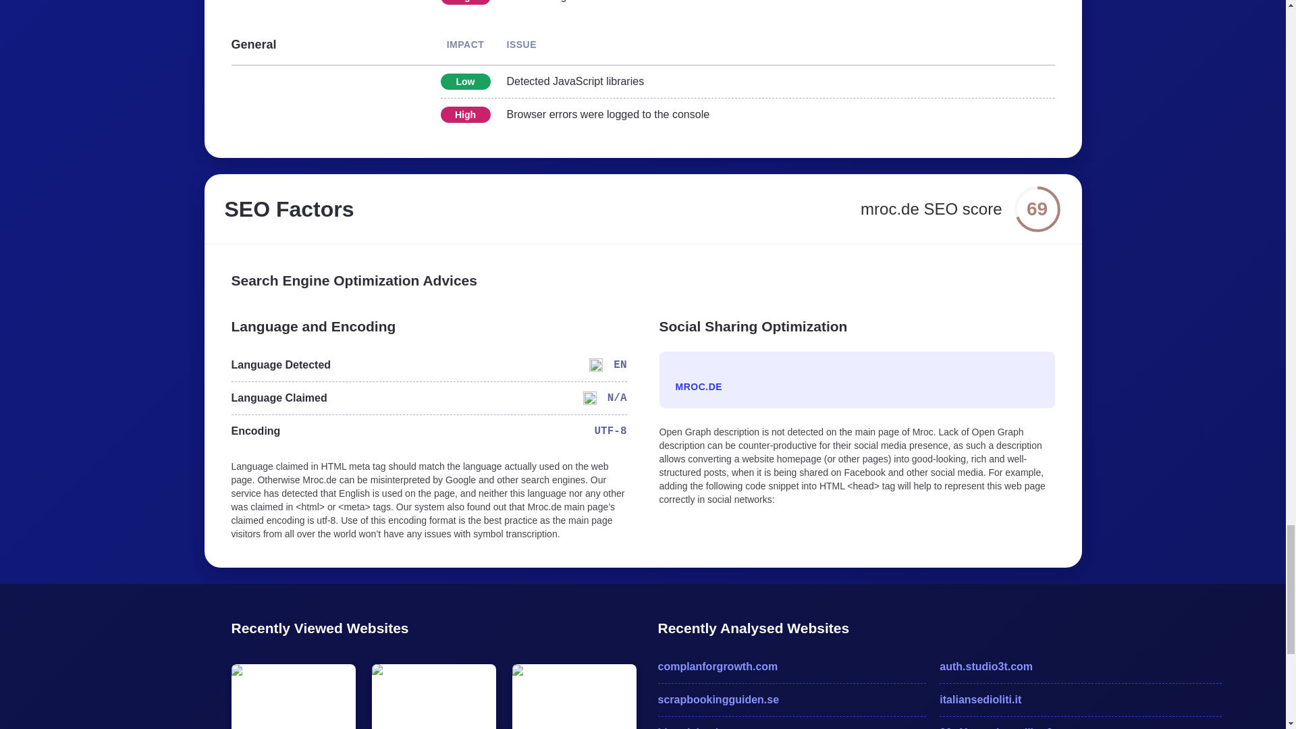  Describe the element at coordinates (791, 699) in the screenshot. I see `scrapbookingguiden.se` at that location.